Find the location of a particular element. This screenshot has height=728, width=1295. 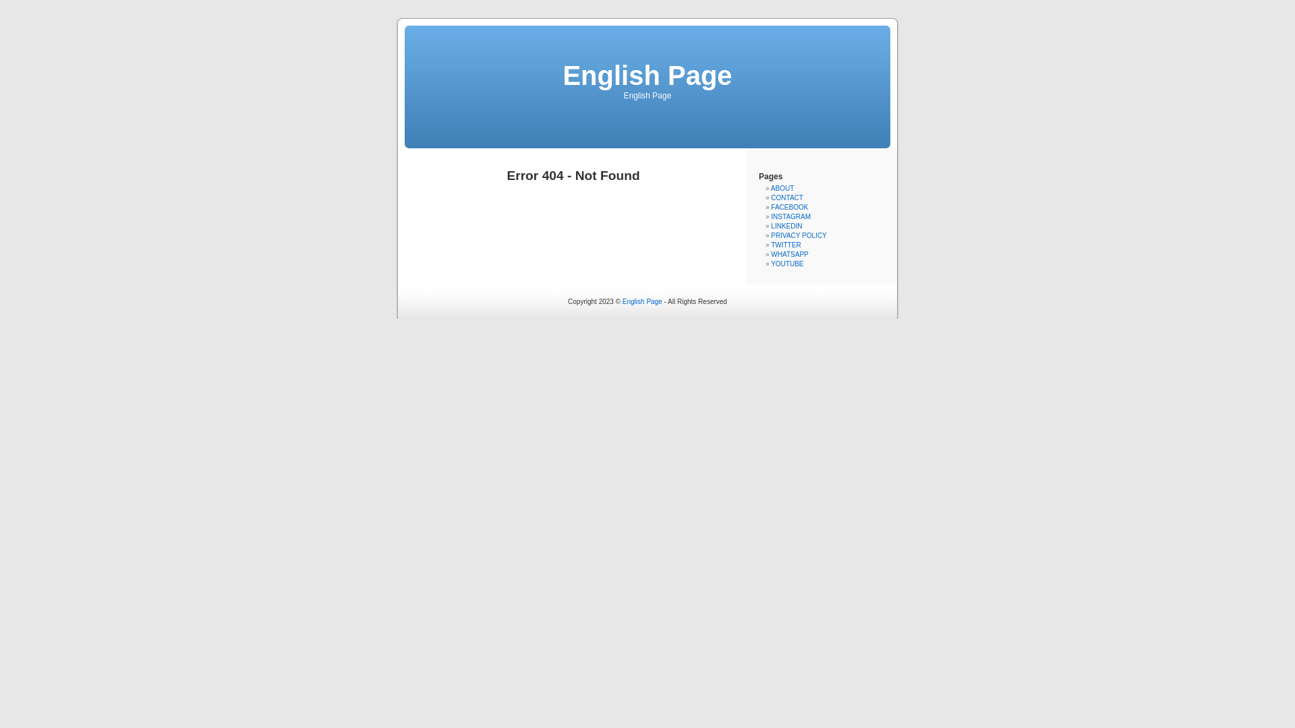

TWITTER is located at coordinates (786, 245).